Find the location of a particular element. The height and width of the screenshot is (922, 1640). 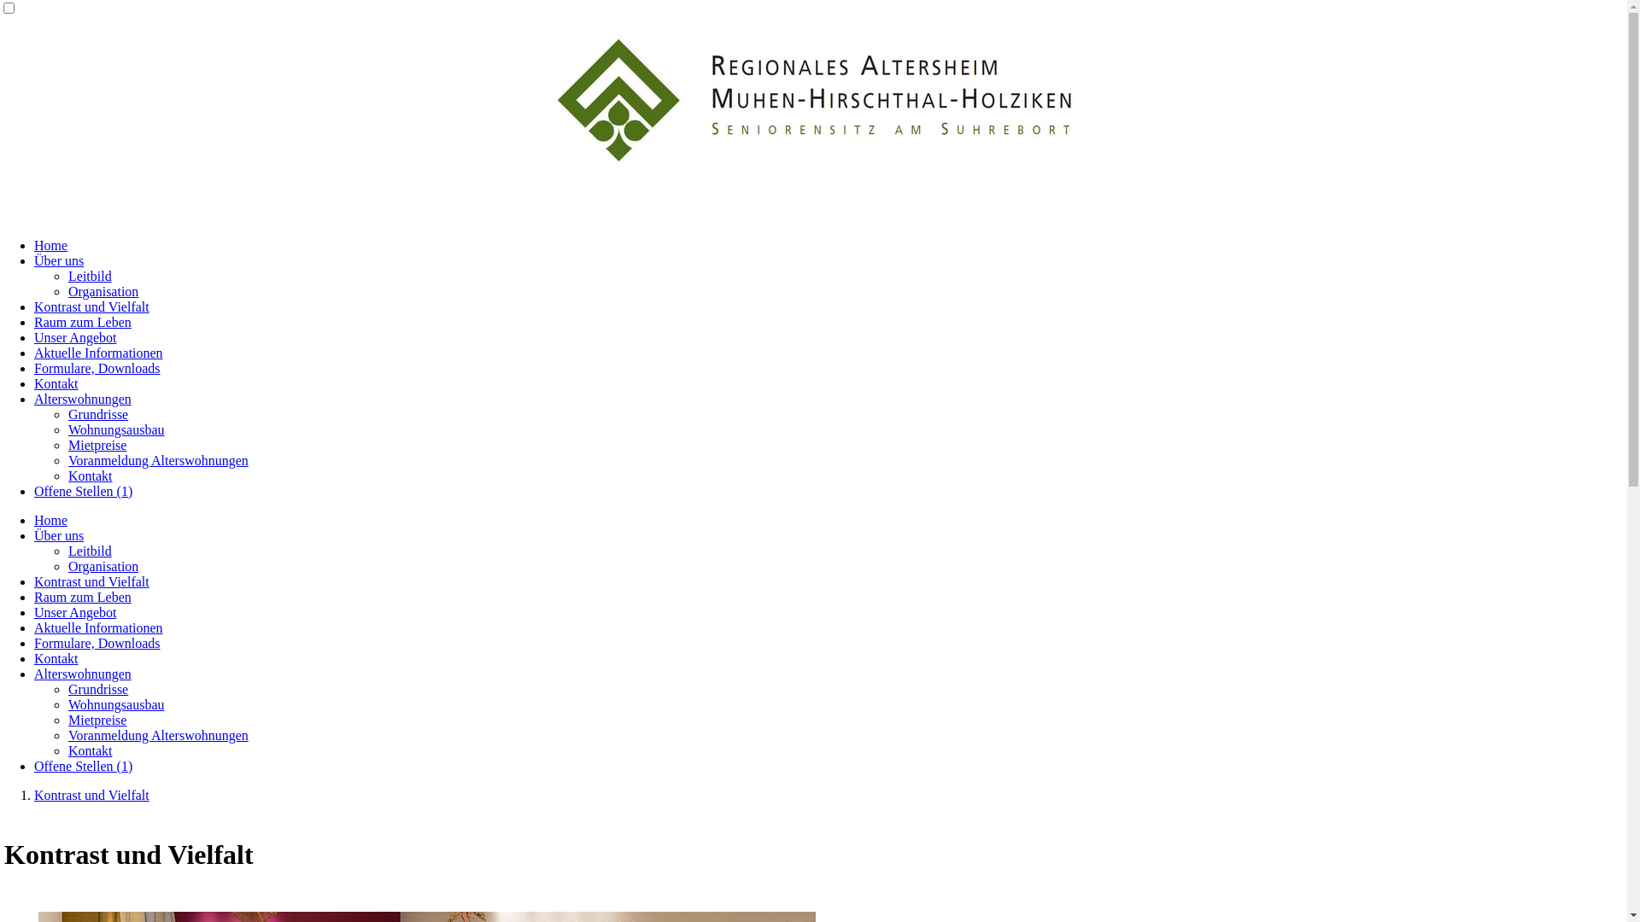

Leitbild is located at coordinates (91, 551).